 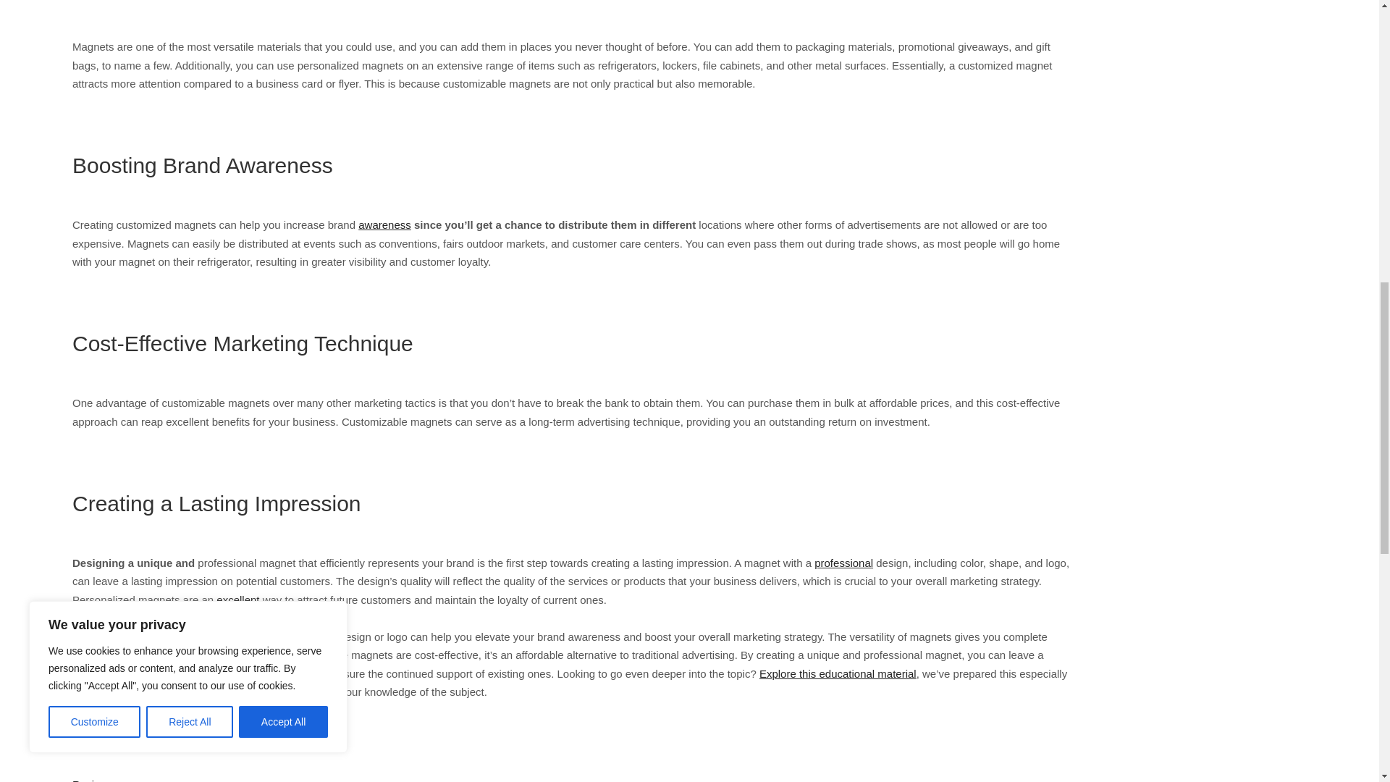 What do you see at coordinates (101, 780) in the screenshot?
I see `Review now` at bounding box center [101, 780].